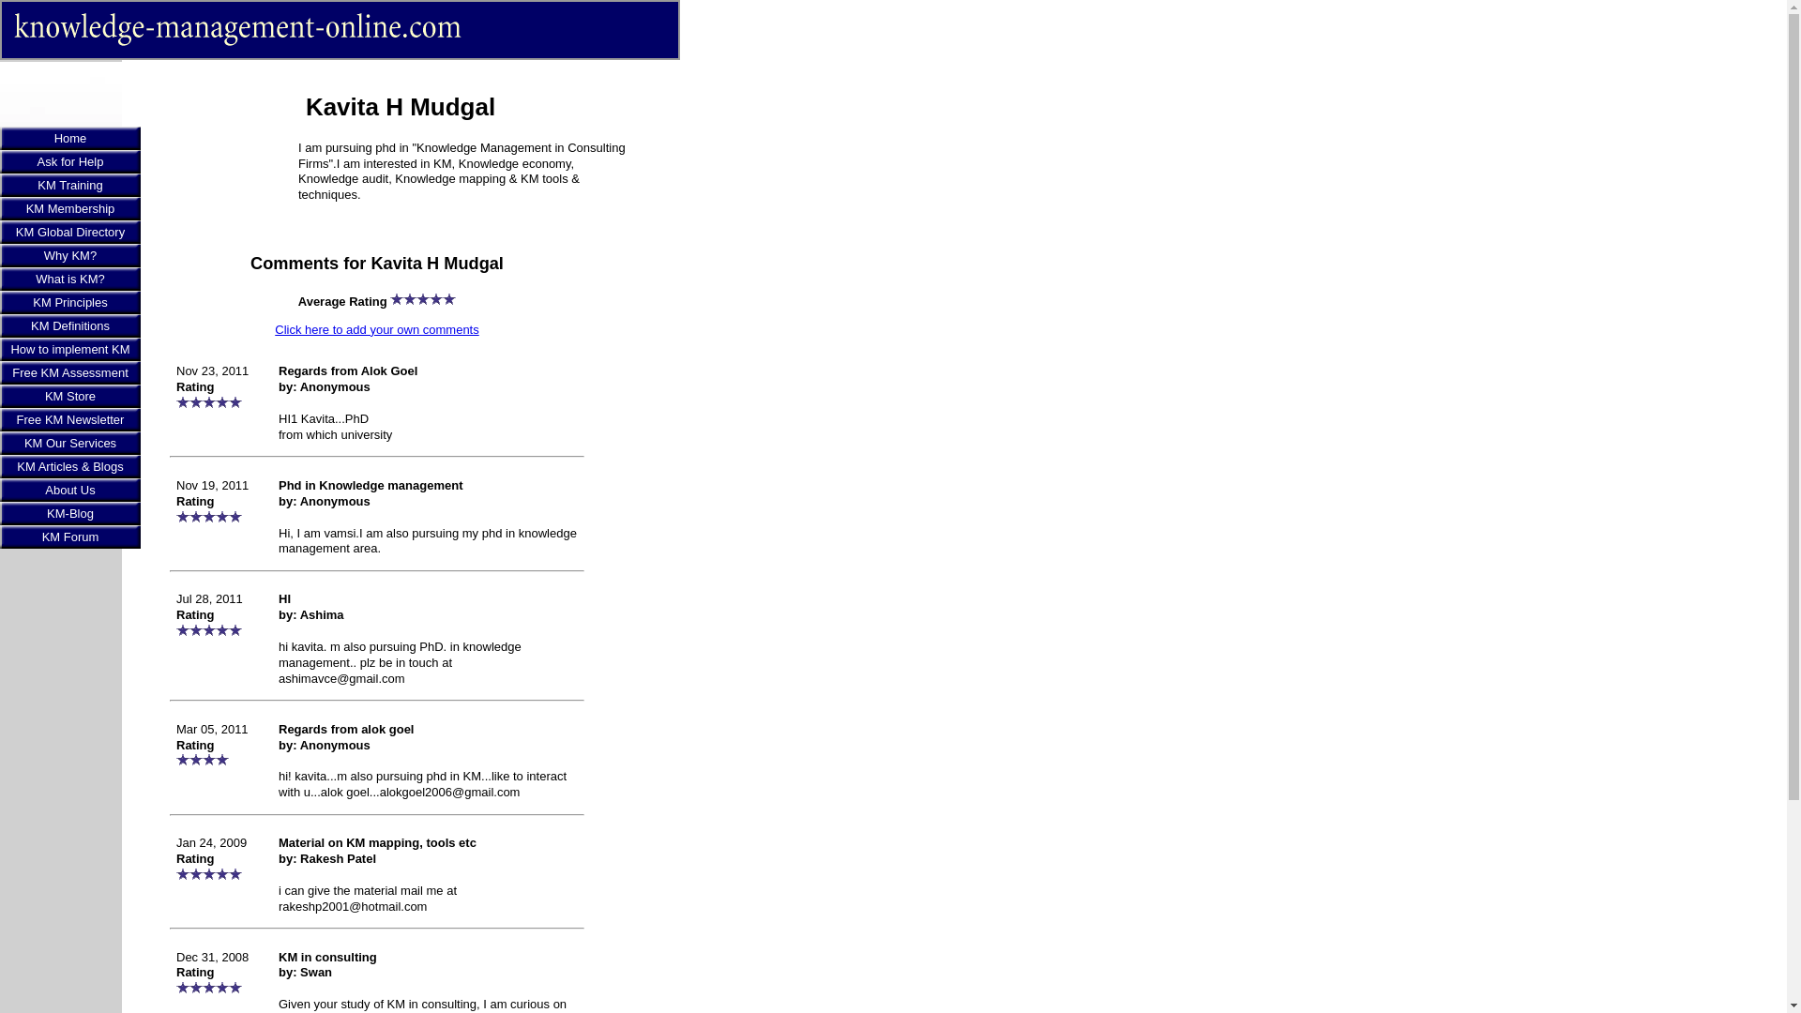 The height and width of the screenshot is (1013, 1801). Describe the element at coordinates (69, 279) in the screenshot. I see `What is KM?` at that location.